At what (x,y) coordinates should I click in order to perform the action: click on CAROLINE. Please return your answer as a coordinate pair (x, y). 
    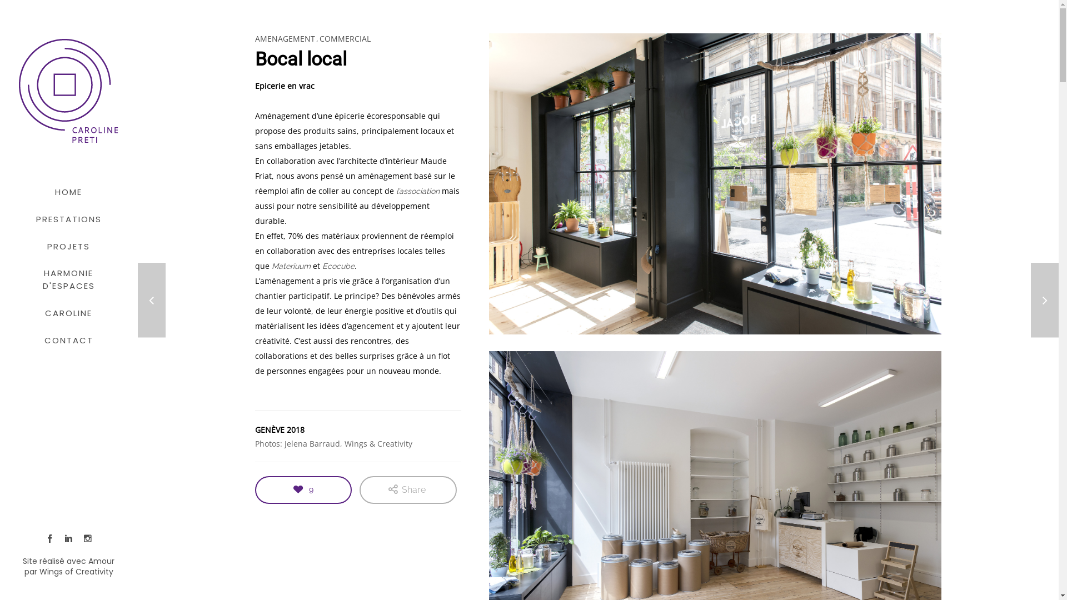
    Looking at the image, I should click on (69, 314).